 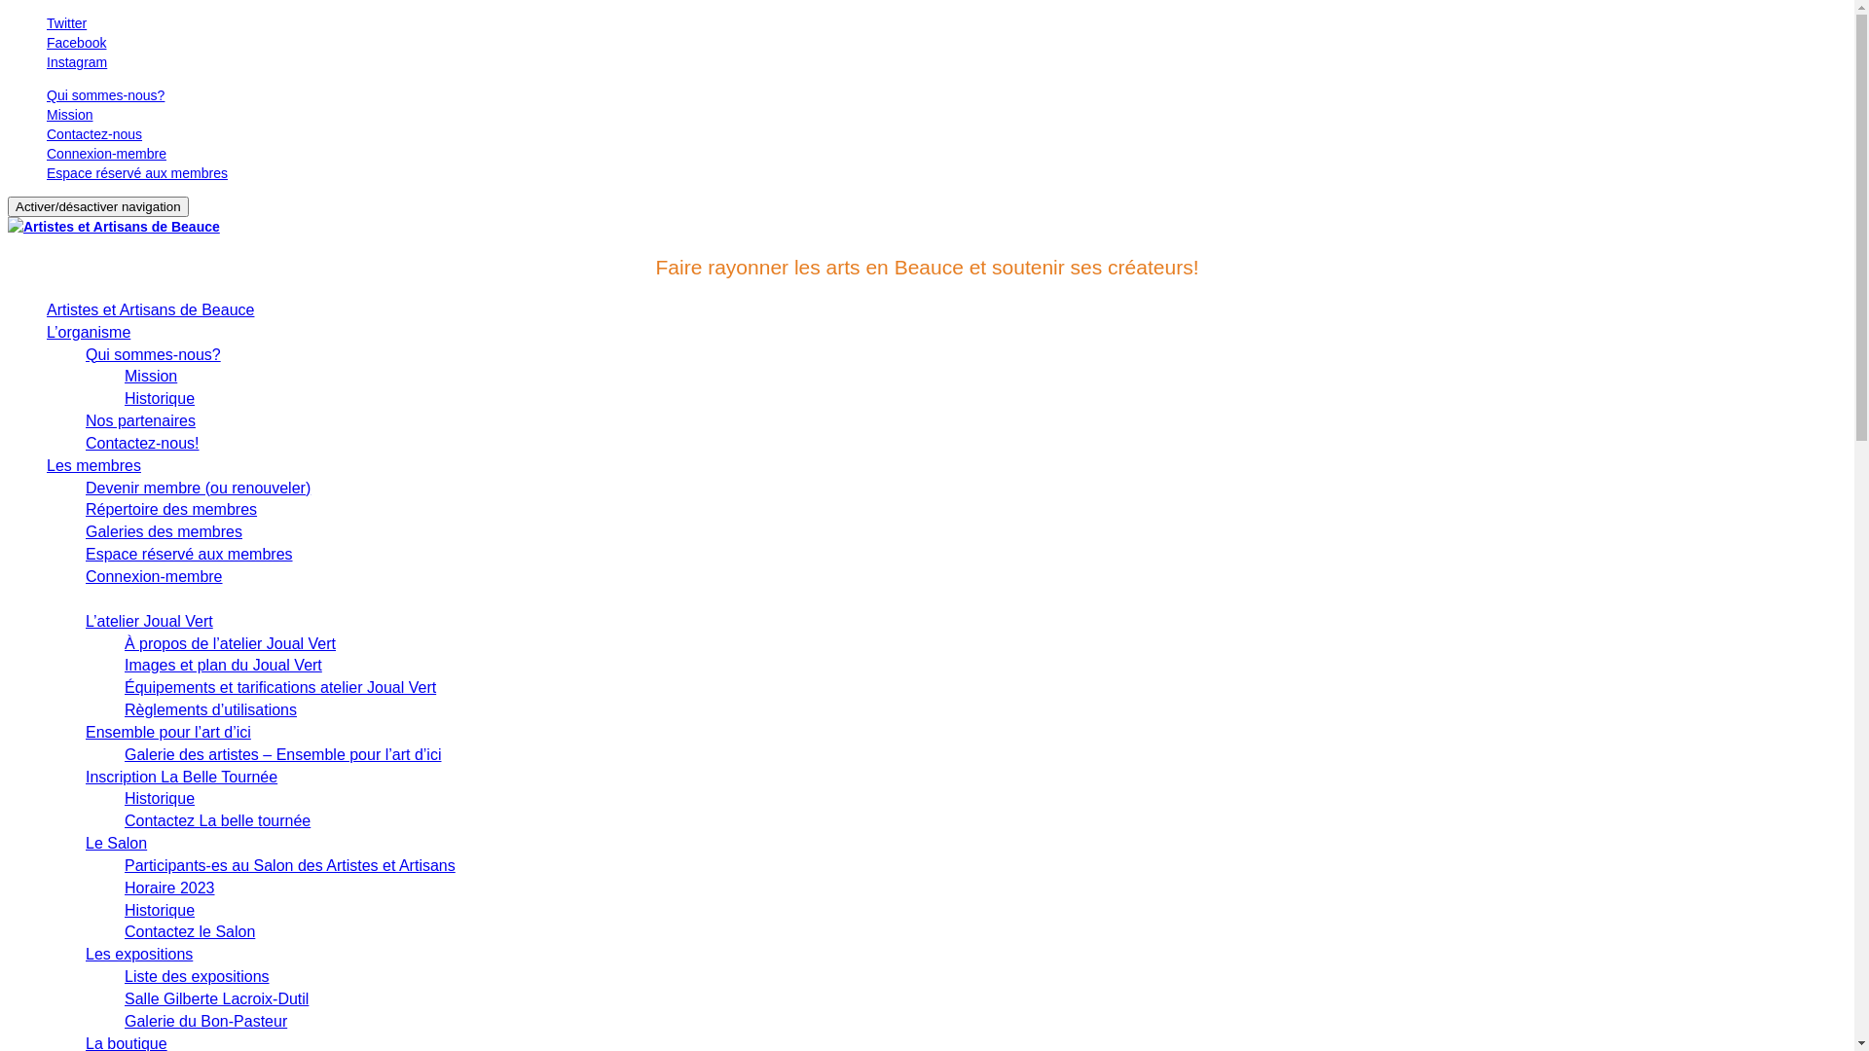 I want to click on Galeries des membres, so click(x=164, y=531).